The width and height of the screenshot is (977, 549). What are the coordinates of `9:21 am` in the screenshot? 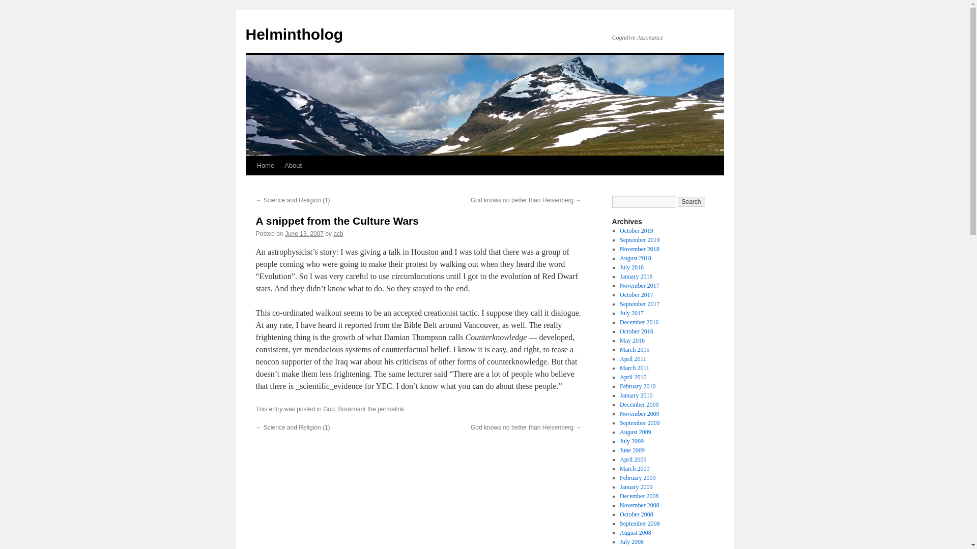 It's located at (304, 233).